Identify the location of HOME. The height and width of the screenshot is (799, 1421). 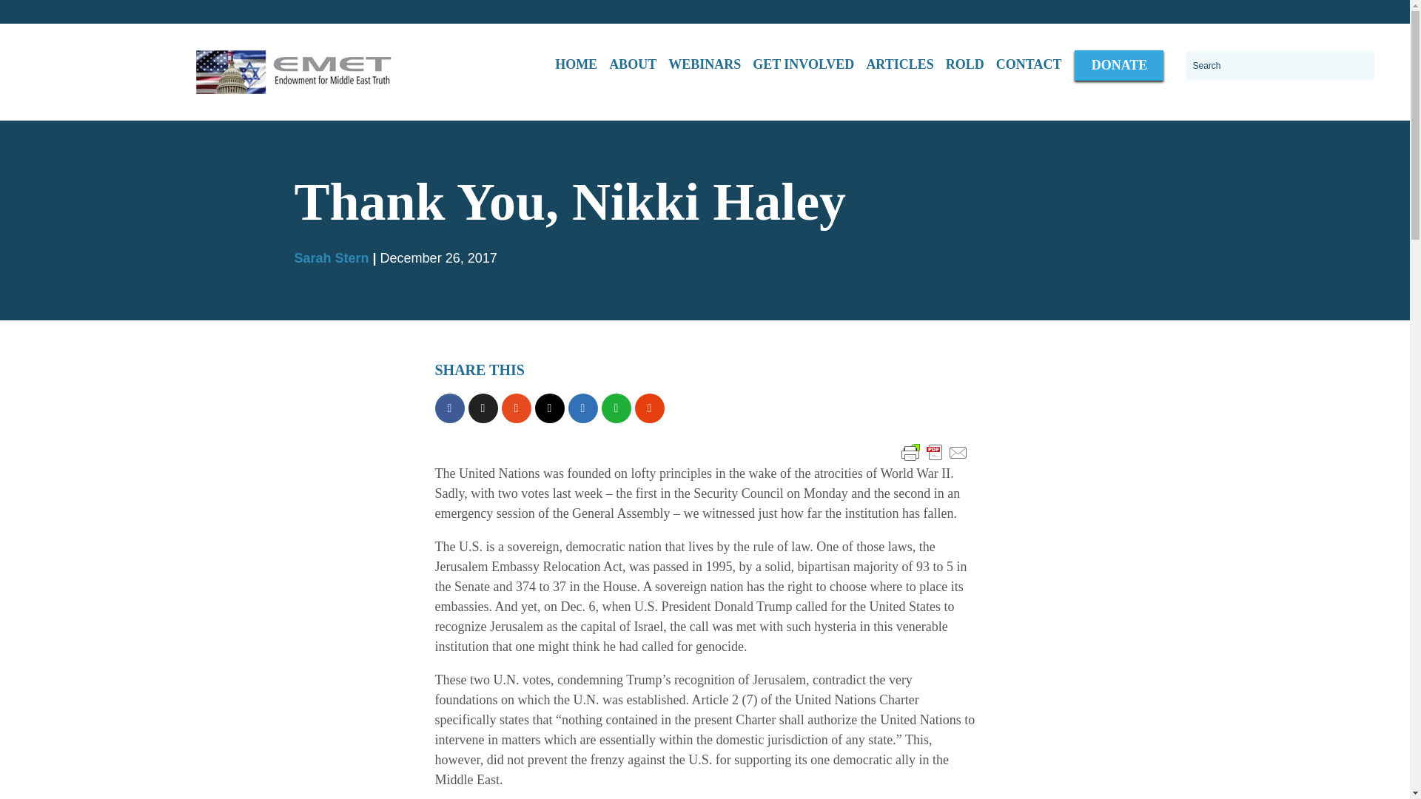
(576, 65).